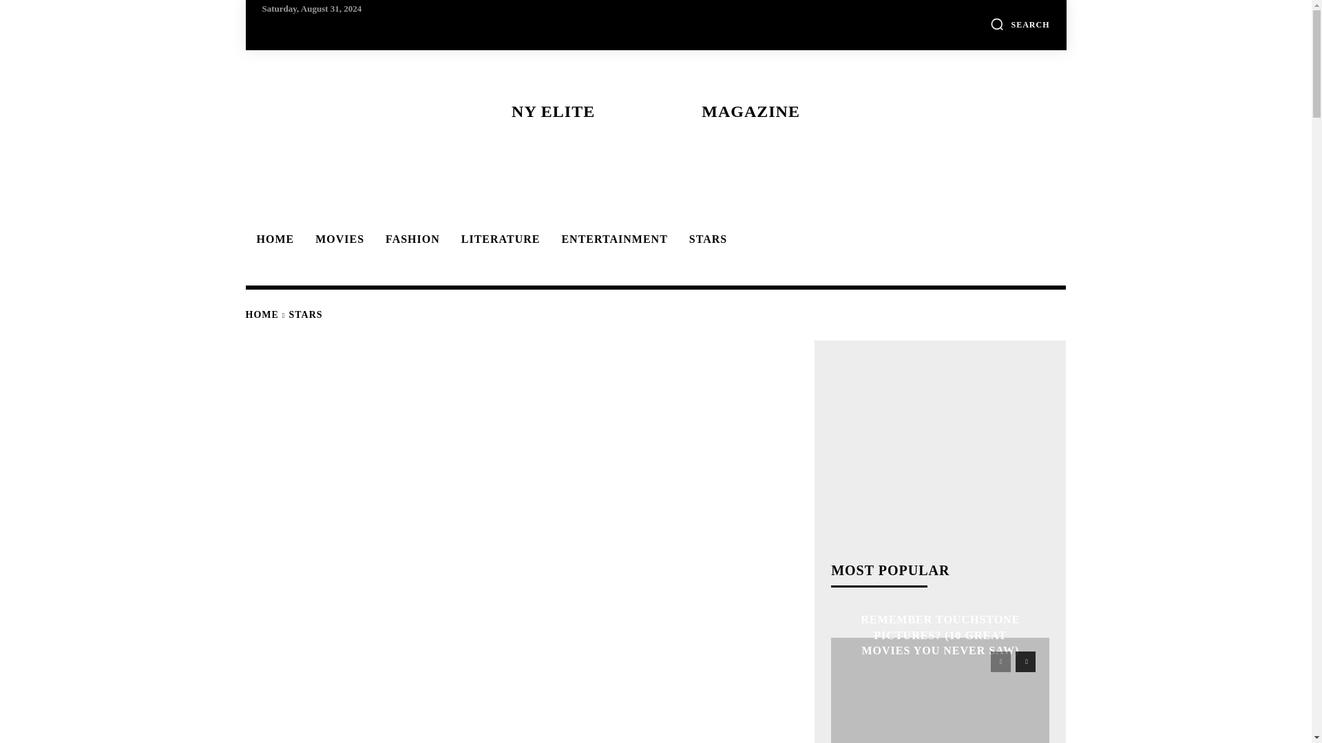 The image size is (1322, 743). What do you see at coordinates (337, 239) in the screenshot?
I see `MOVIES` at bounding box center [337, 239].